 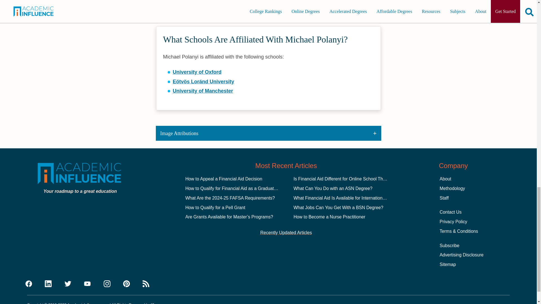 I want to click on University of Manchester, so click(x=203, y=91).